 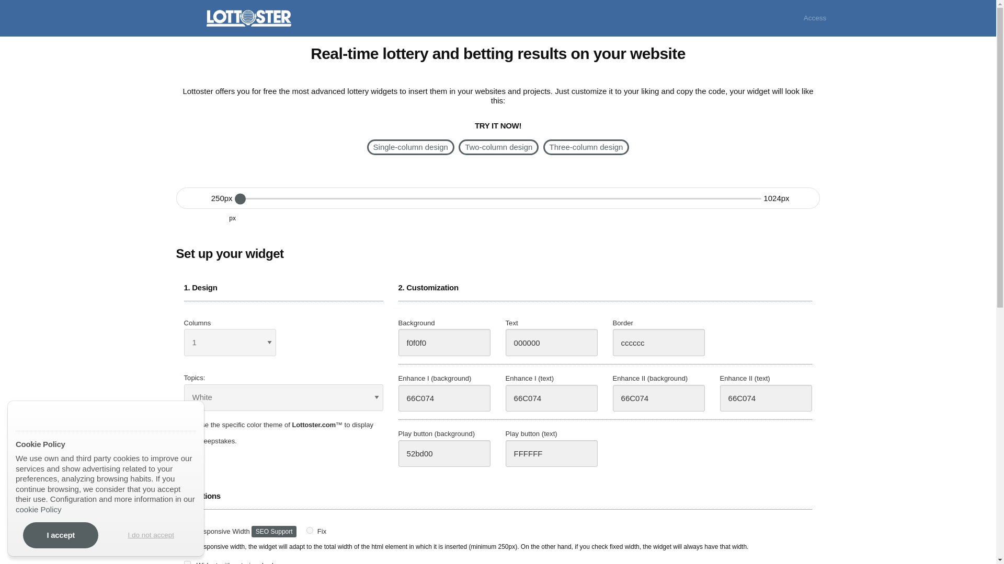 I want to click on on, so click(x=187, y=562).